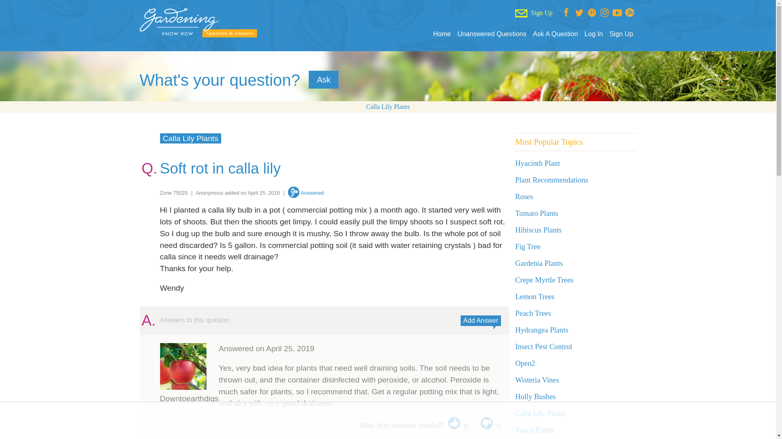 The width and height of the screenshot is (782, 439). I want to click on Gardenia Plants, so click(539, 263).